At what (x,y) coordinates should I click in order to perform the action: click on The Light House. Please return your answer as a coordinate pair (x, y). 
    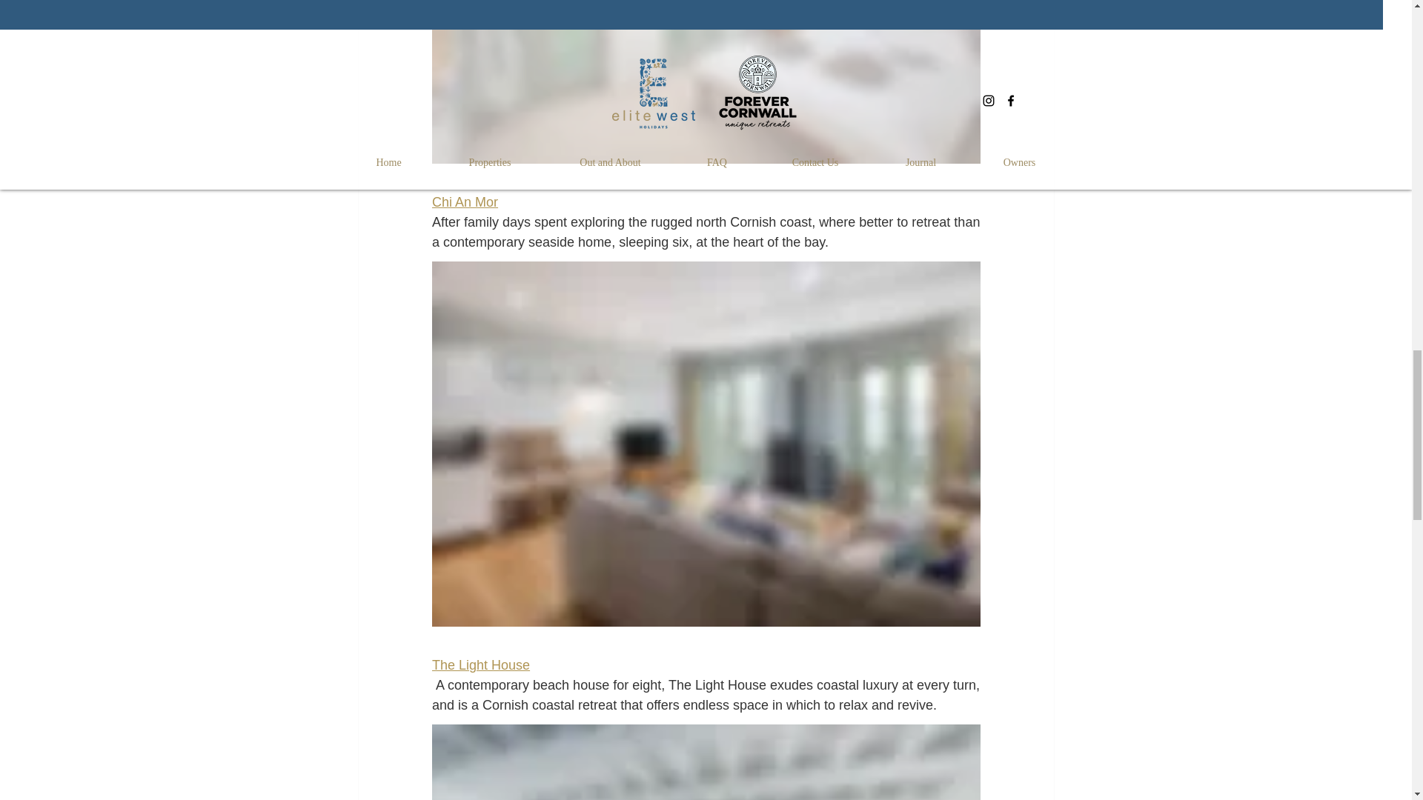
    Looking at the image, I should click on (480, 665).